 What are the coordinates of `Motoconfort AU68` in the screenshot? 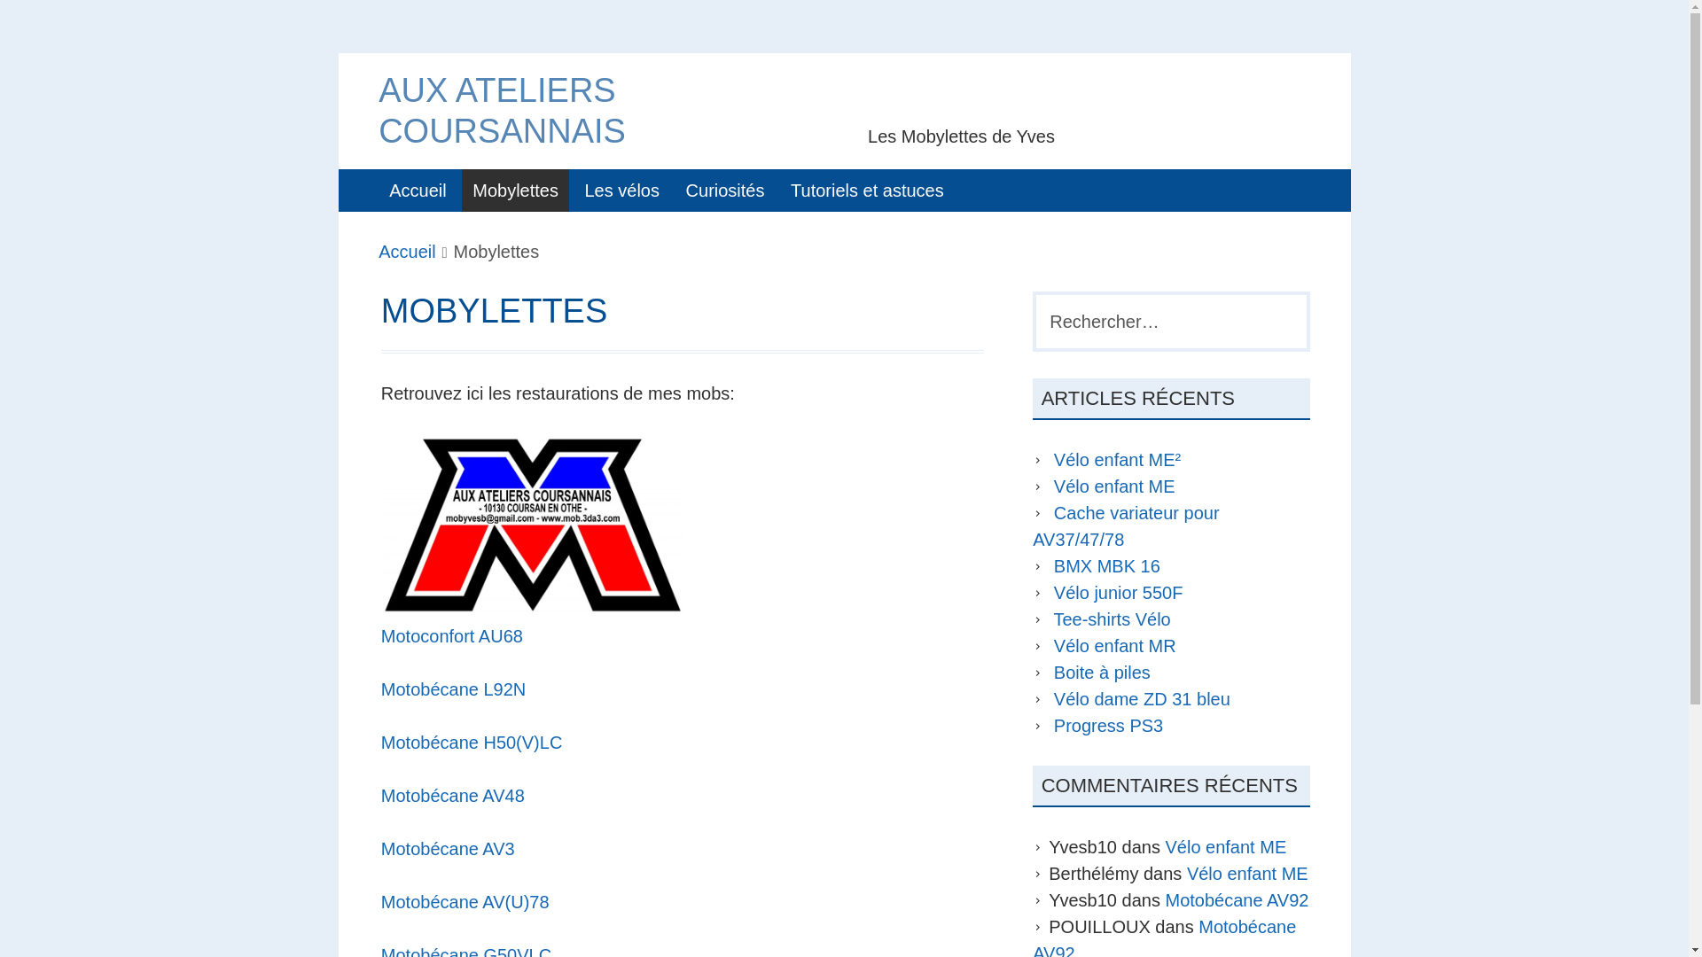 It's located at (452, 636).